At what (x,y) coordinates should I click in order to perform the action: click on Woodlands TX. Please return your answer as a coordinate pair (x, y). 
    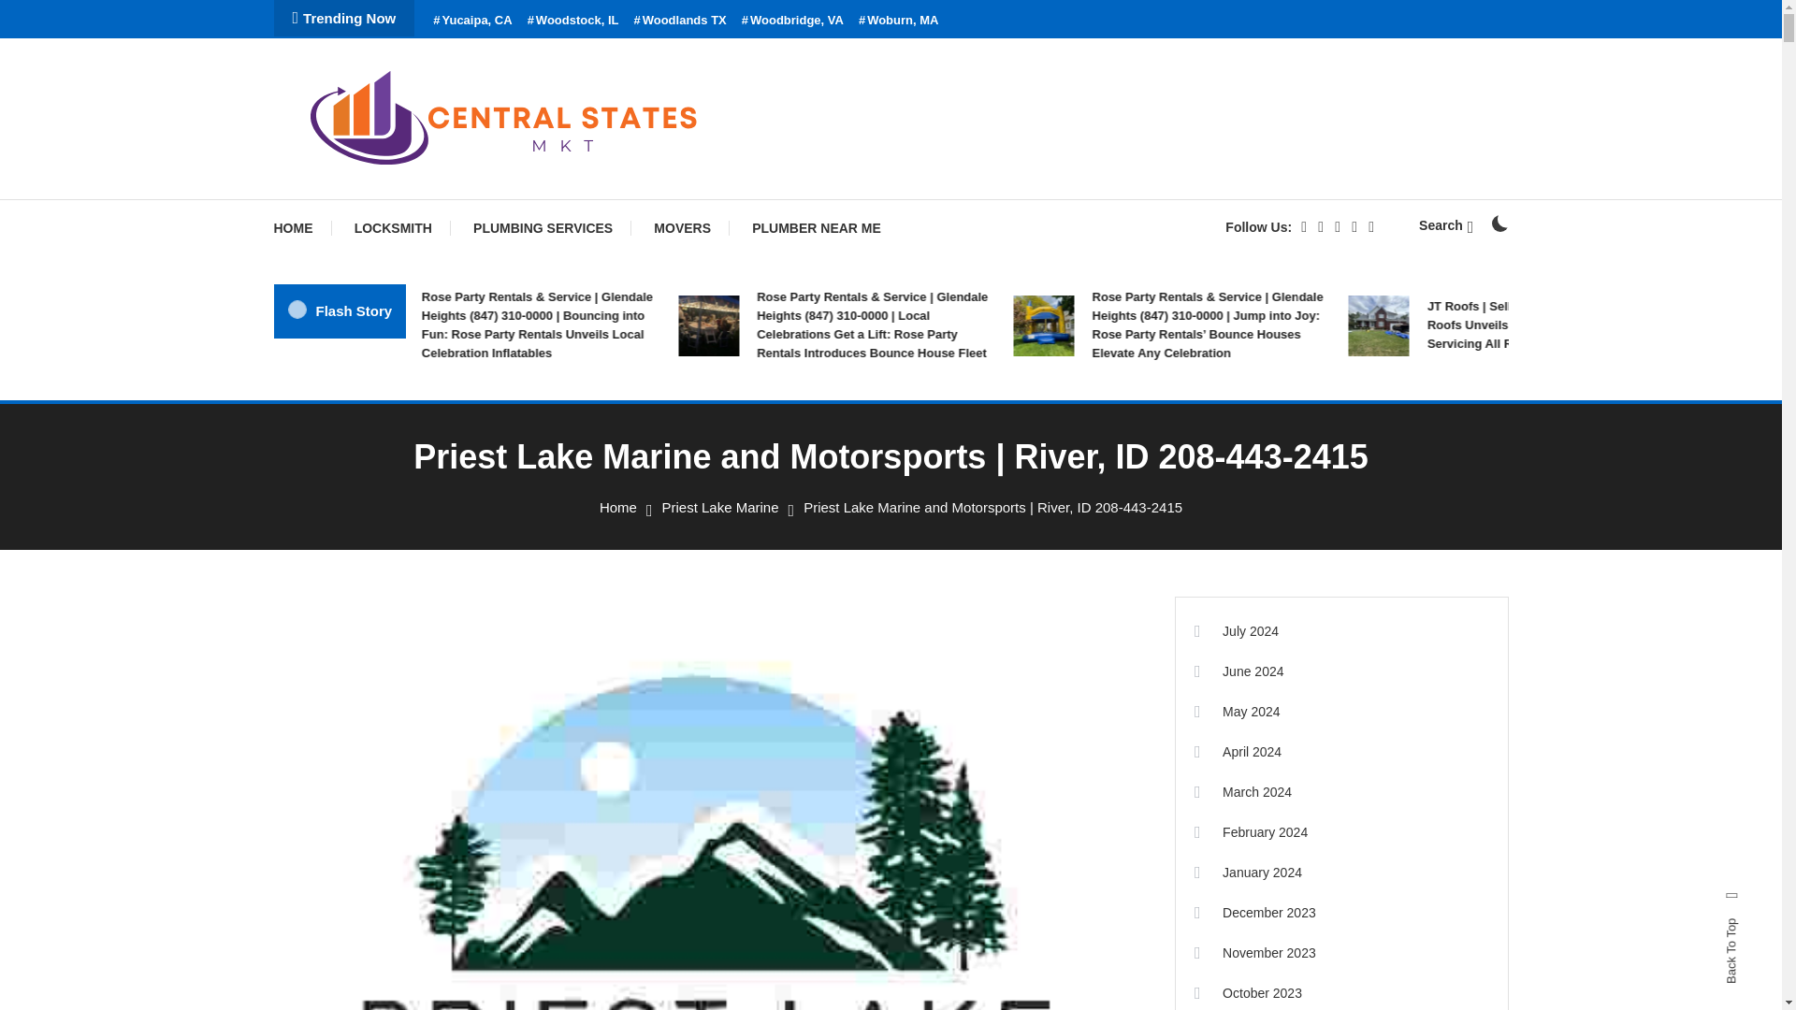
    Looking at the image, I should click on (679, 21).